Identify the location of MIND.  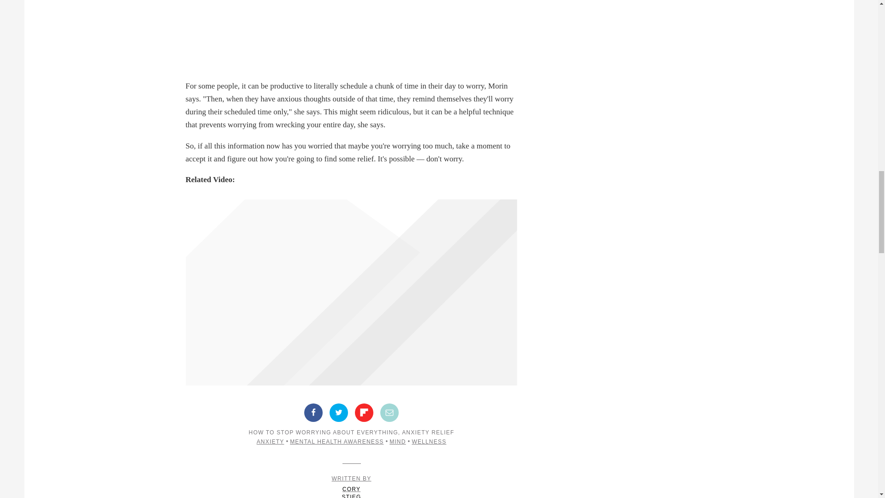
(389, 412).